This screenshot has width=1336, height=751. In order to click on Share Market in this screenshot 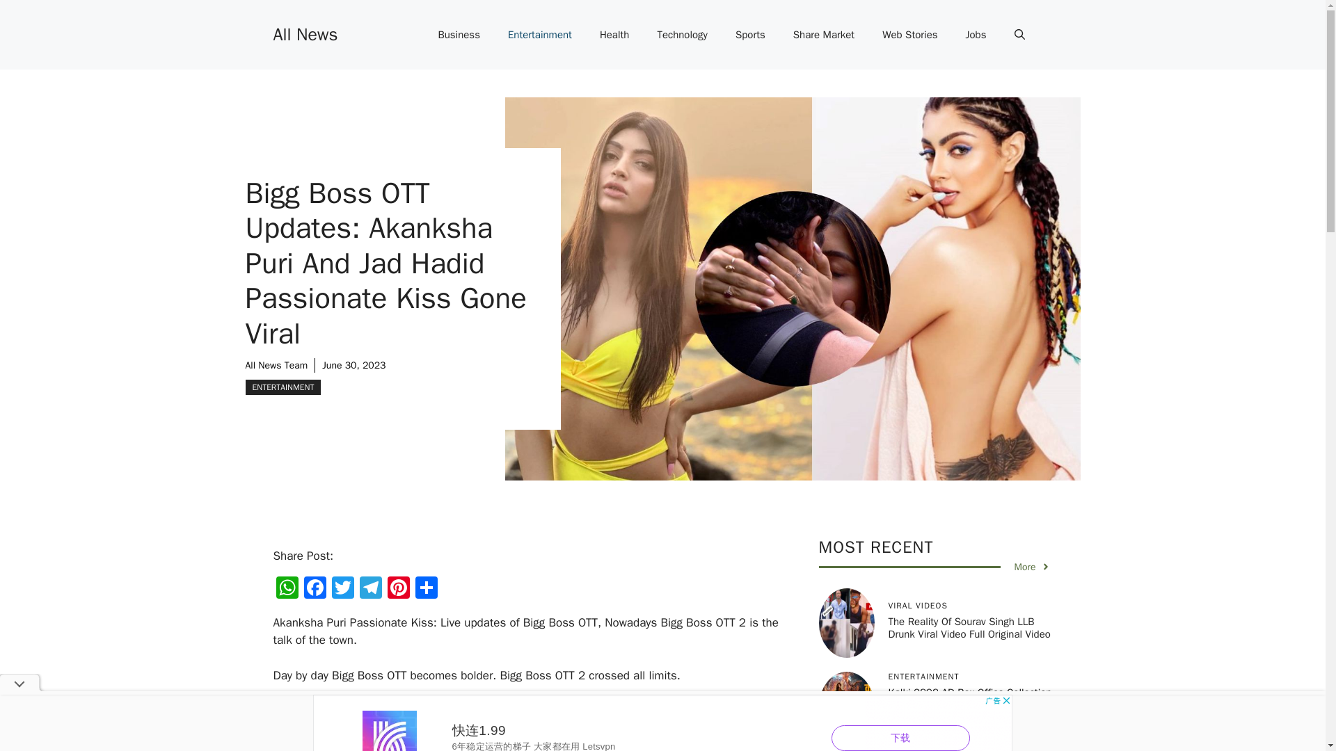, I will do `click(824, 35)`.